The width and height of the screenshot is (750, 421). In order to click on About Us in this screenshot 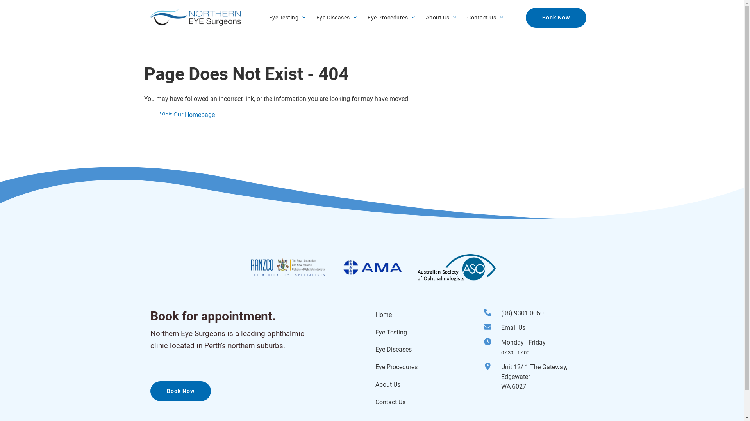, I will do `click(437, 18)`.